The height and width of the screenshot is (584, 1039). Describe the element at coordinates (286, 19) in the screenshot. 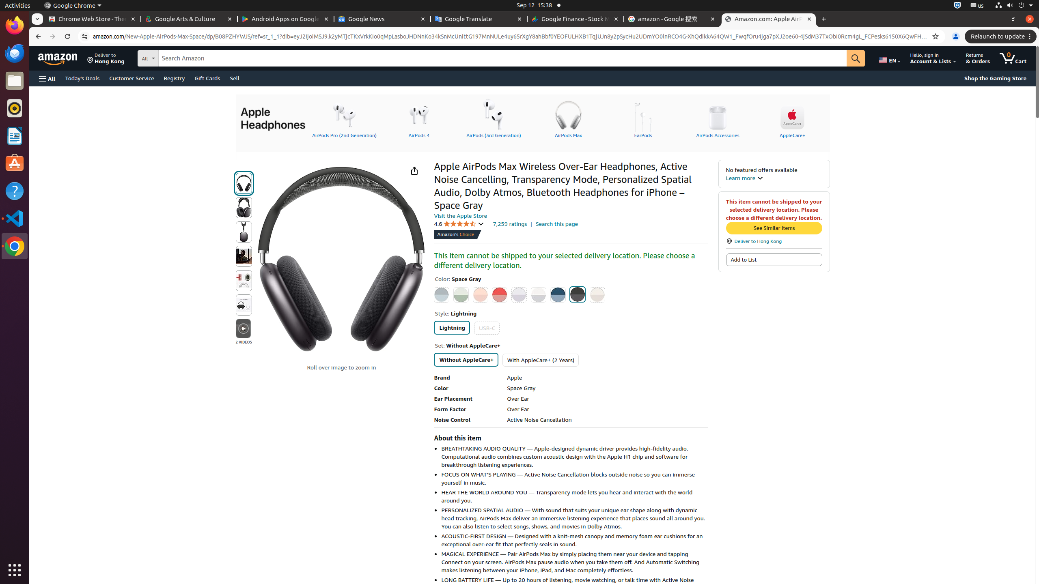

I see `Android Apps on Google Play - Memory usage - 60.6 MB` at that location.